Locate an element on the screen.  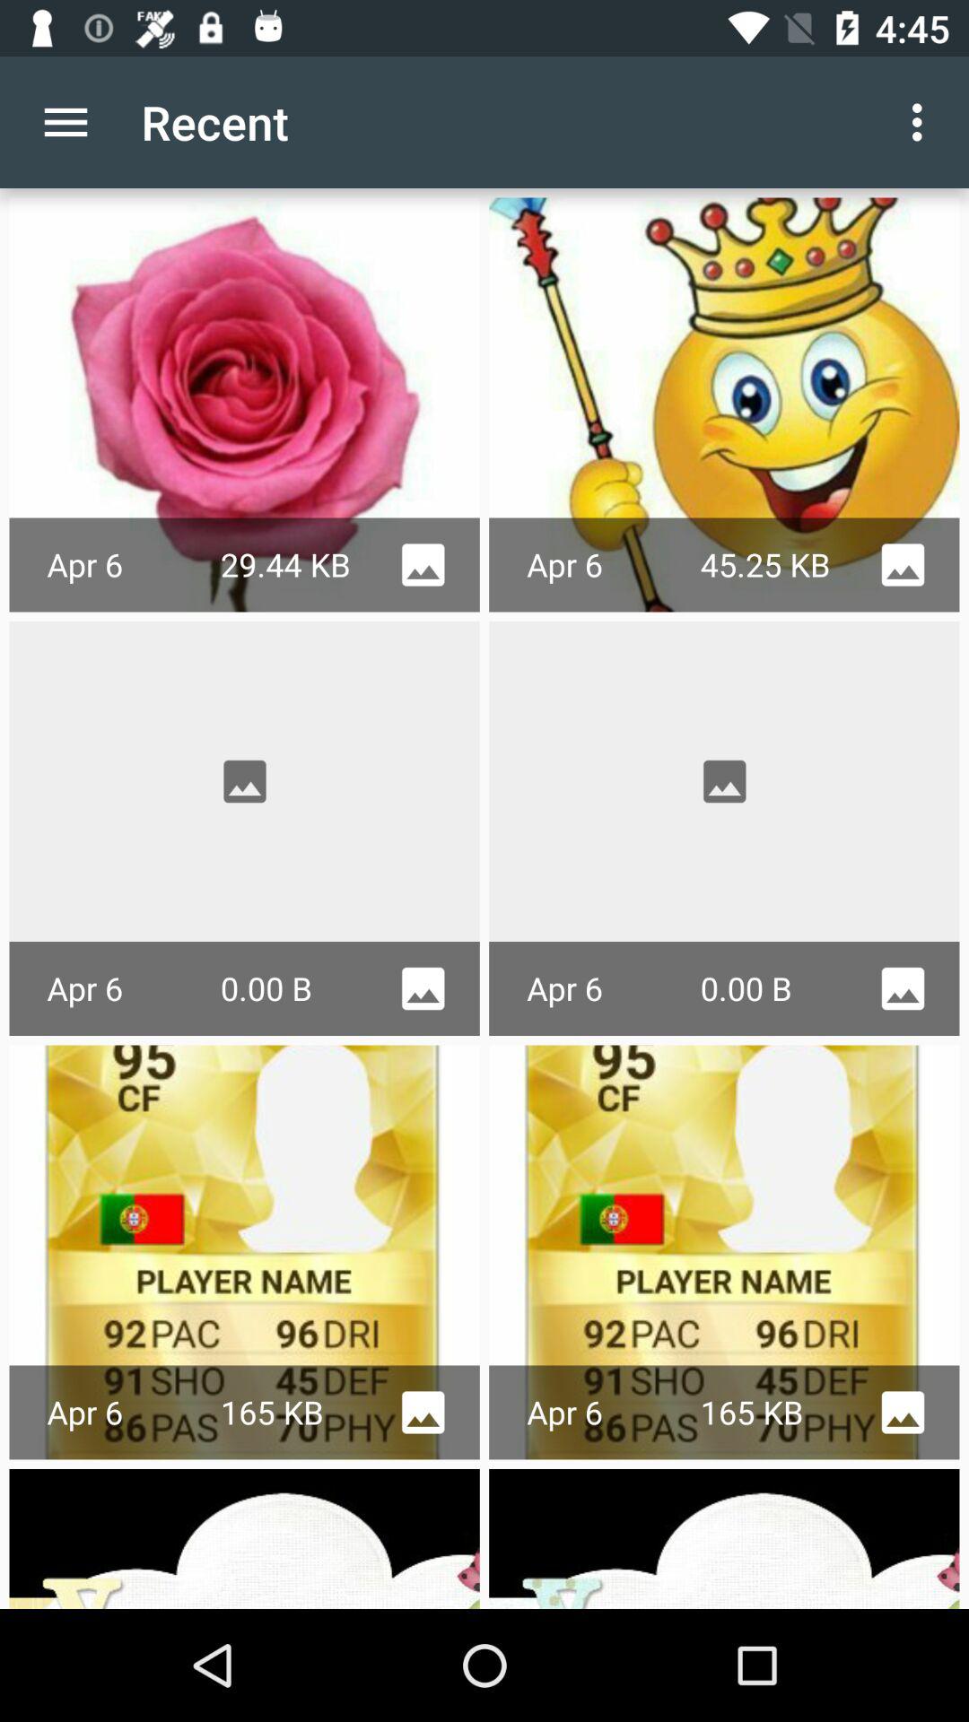
select the first image which is on the bottom left corner of page is located at coordinates (244, 1538).